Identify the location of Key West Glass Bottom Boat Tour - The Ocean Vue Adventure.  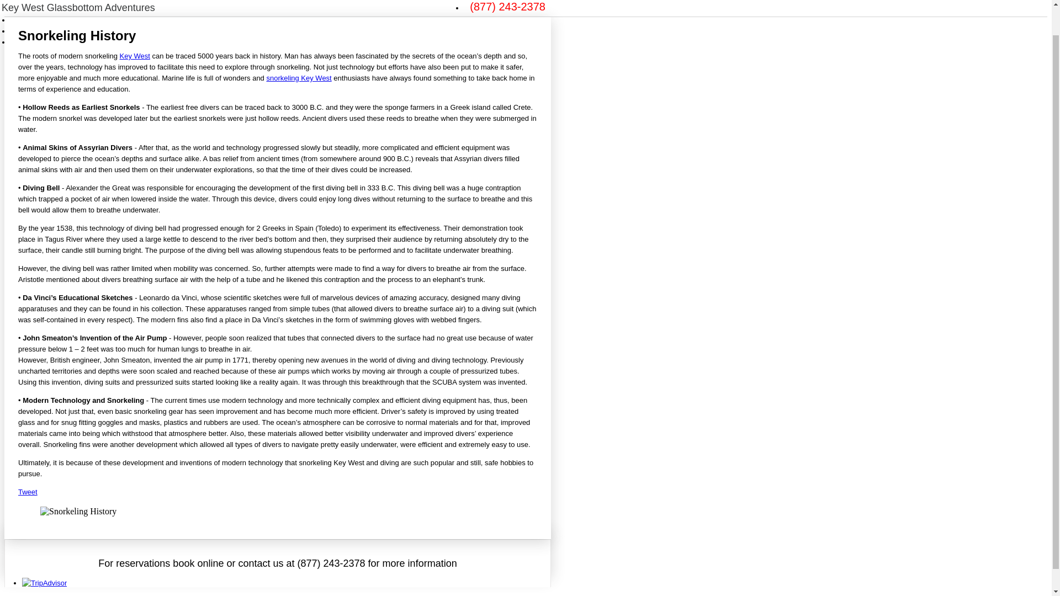
(298, 78).